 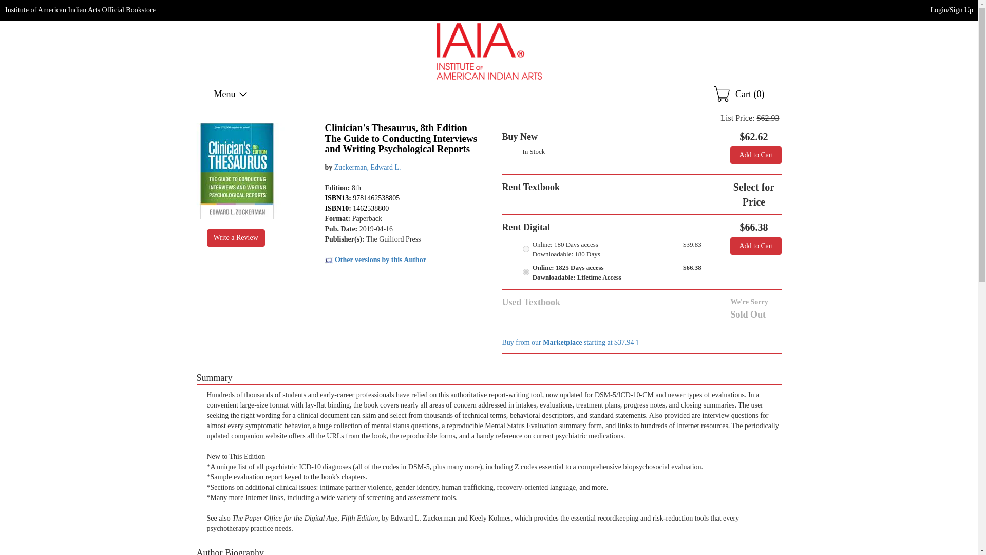 I want to click on Add to Cart, so click(x=756, y=155).